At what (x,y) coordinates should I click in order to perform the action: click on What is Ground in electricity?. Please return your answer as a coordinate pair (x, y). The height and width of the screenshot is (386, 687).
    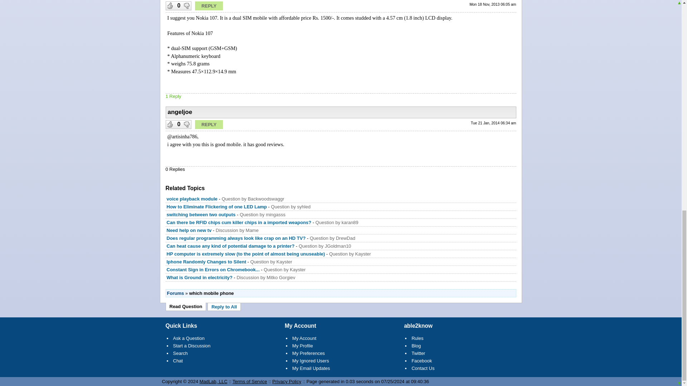
    Looking at the image, I should click on (200, 277).